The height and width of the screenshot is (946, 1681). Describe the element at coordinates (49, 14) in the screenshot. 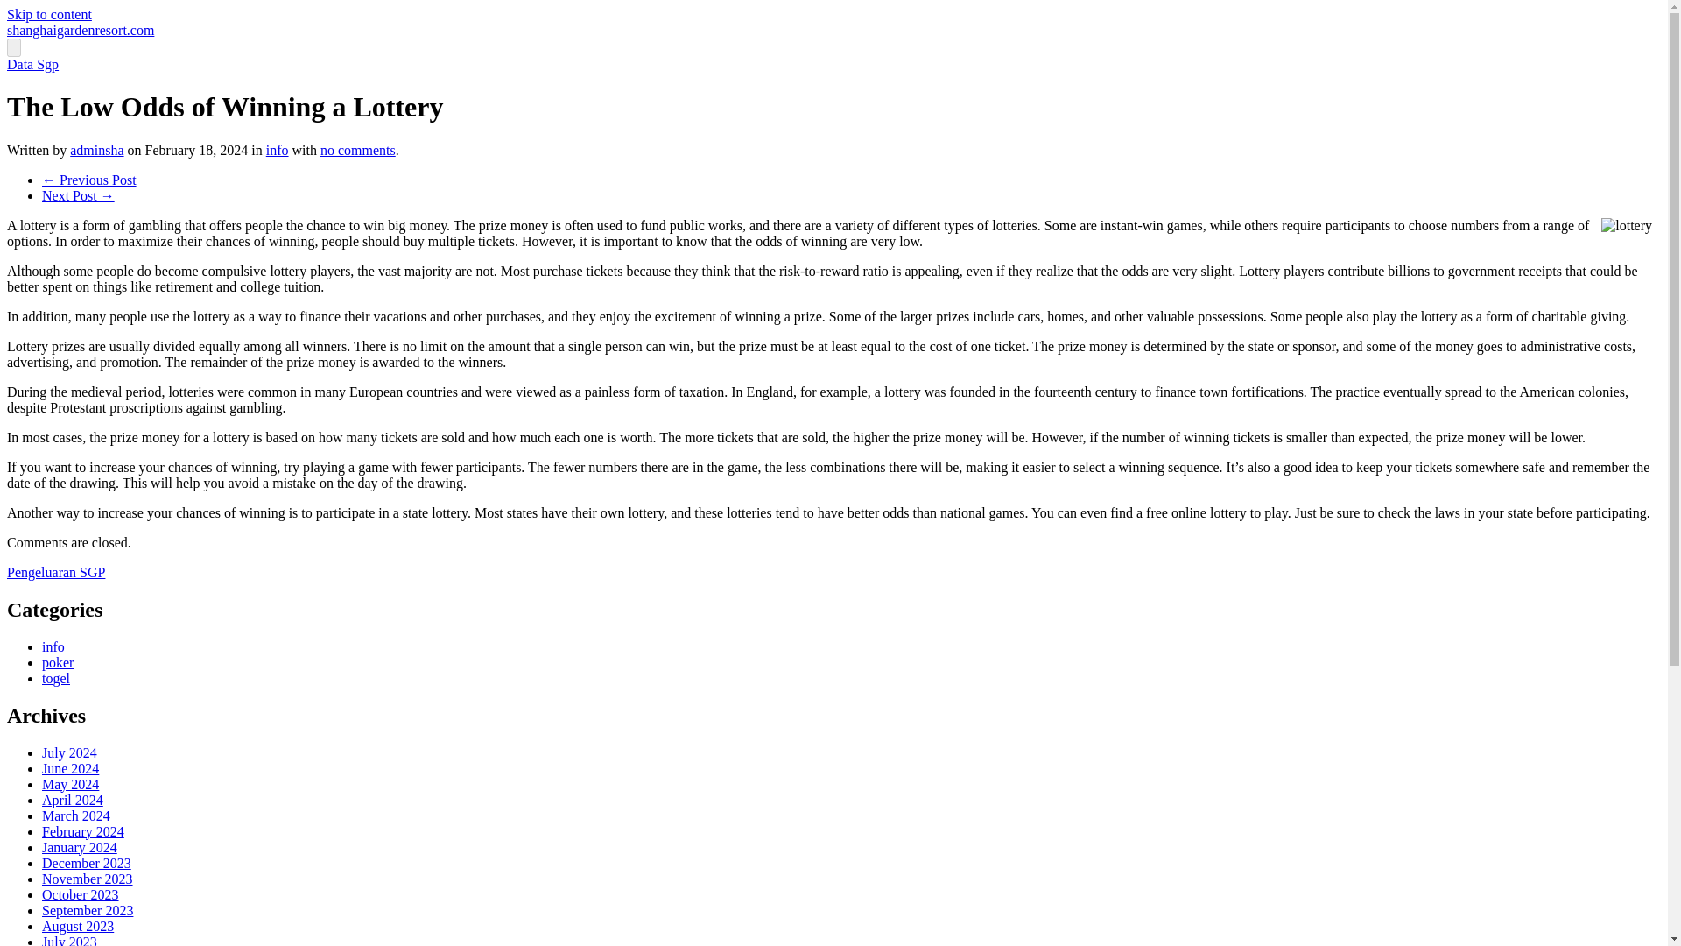

I see `Skip to content` at that location.